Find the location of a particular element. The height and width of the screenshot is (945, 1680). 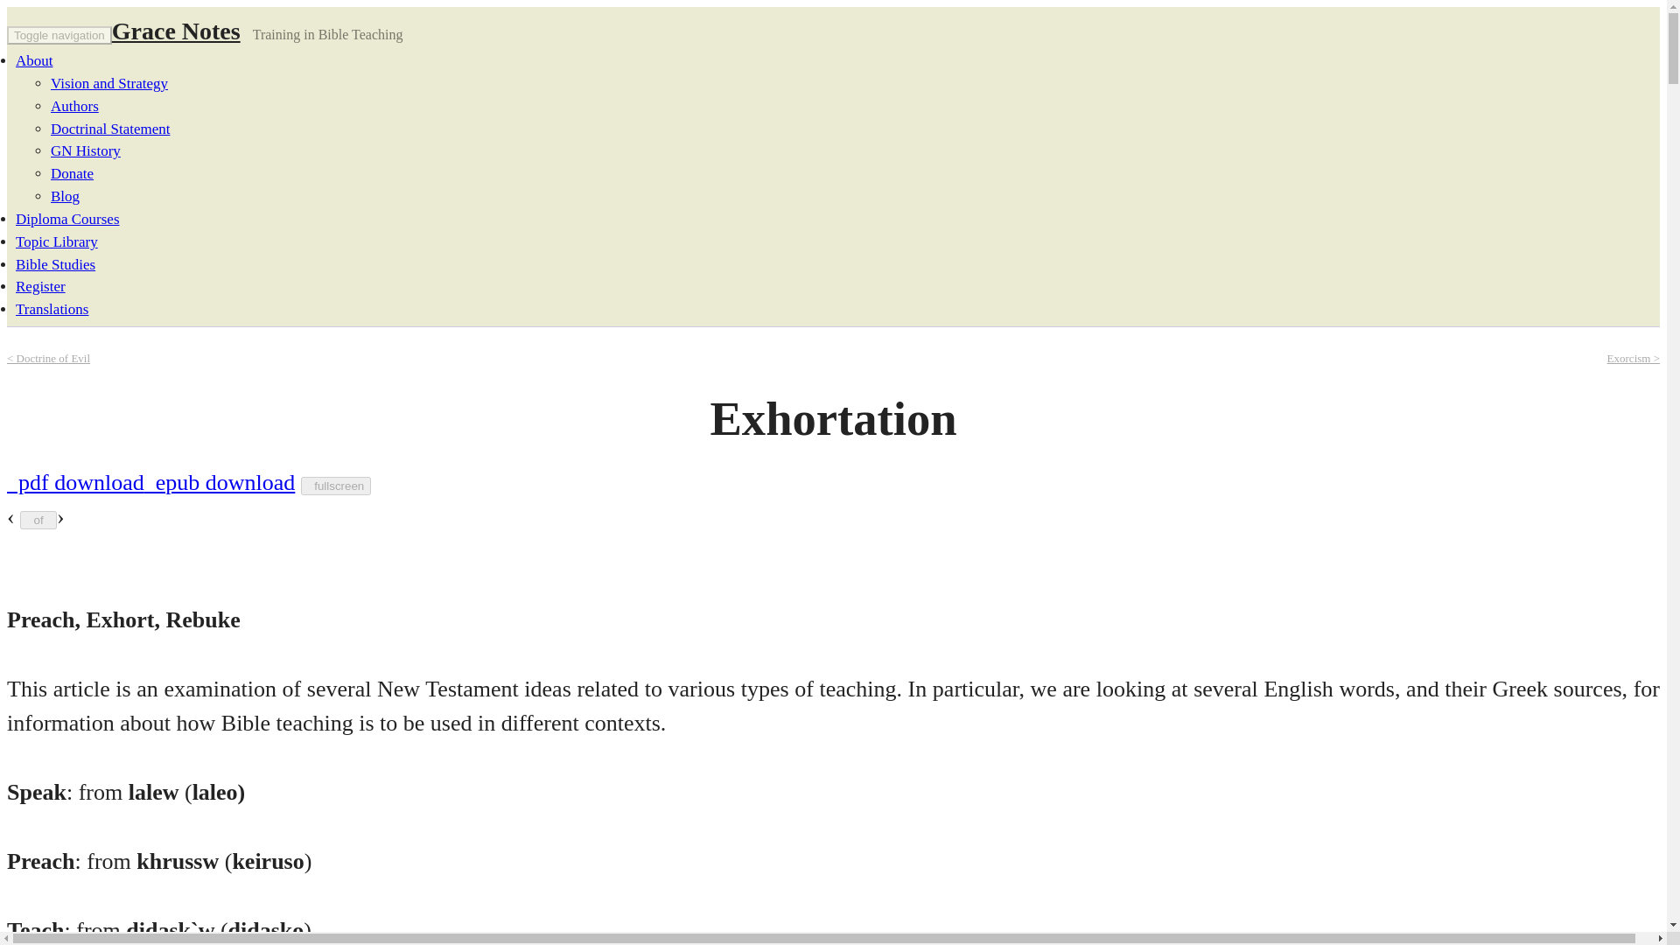

Toggle navigation is located at coordinates (59, 35).